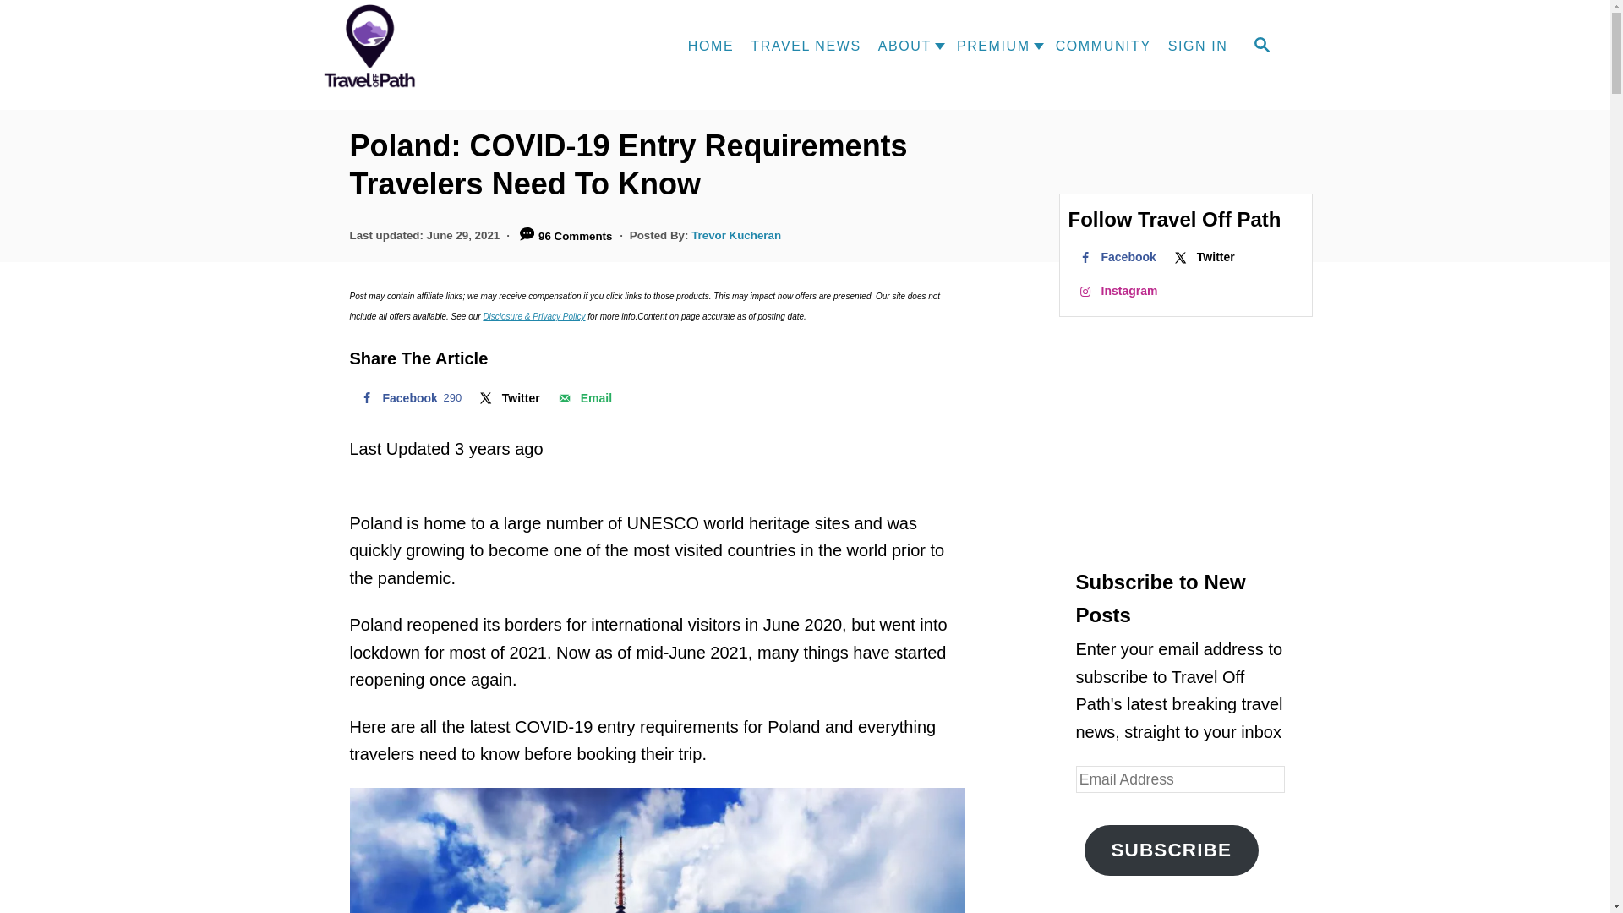  Describe the element at coordinates (1203, 257) in the screenshot. I see `Follow on X` at that location.